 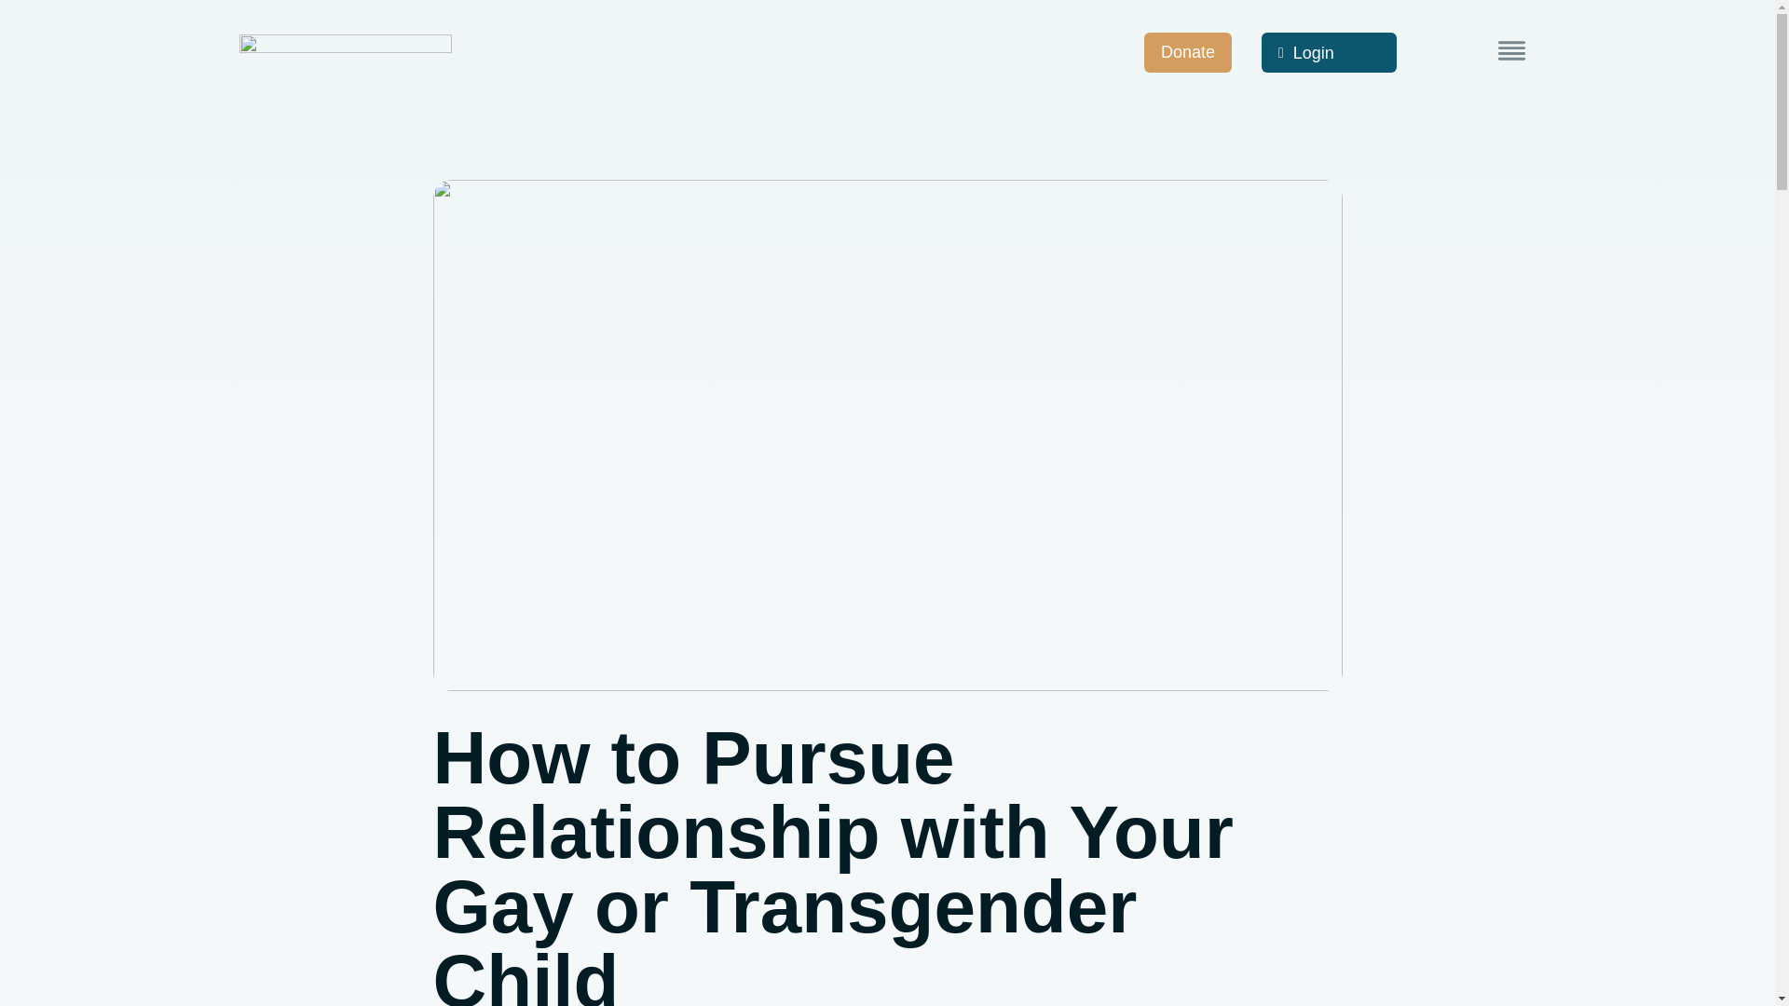 What do you see at coordinates (1188, 52) in the screenshot?
I see `Donate` at bounding box center [1188, 52].